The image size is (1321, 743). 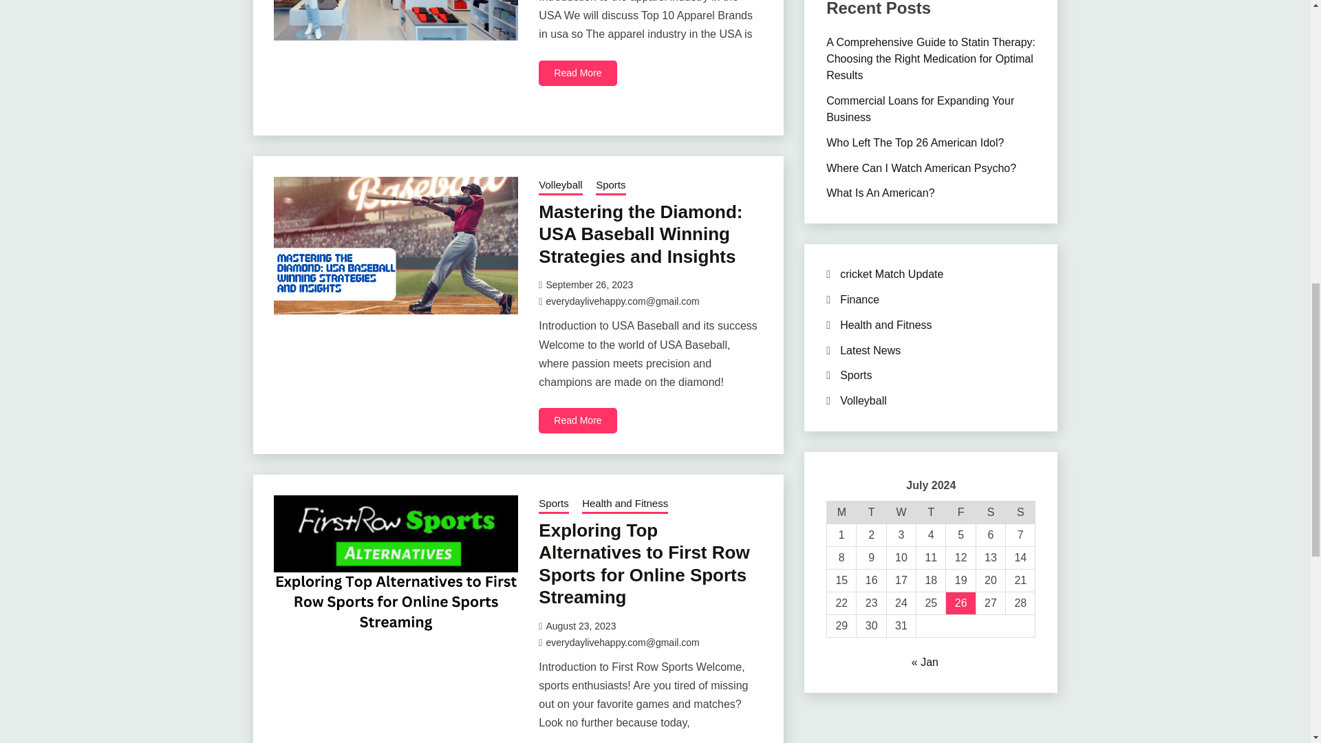 What do you see at coordinates (560, 186) in the screenshot?
I see `Volleyball` at bounding box center [560, 186].